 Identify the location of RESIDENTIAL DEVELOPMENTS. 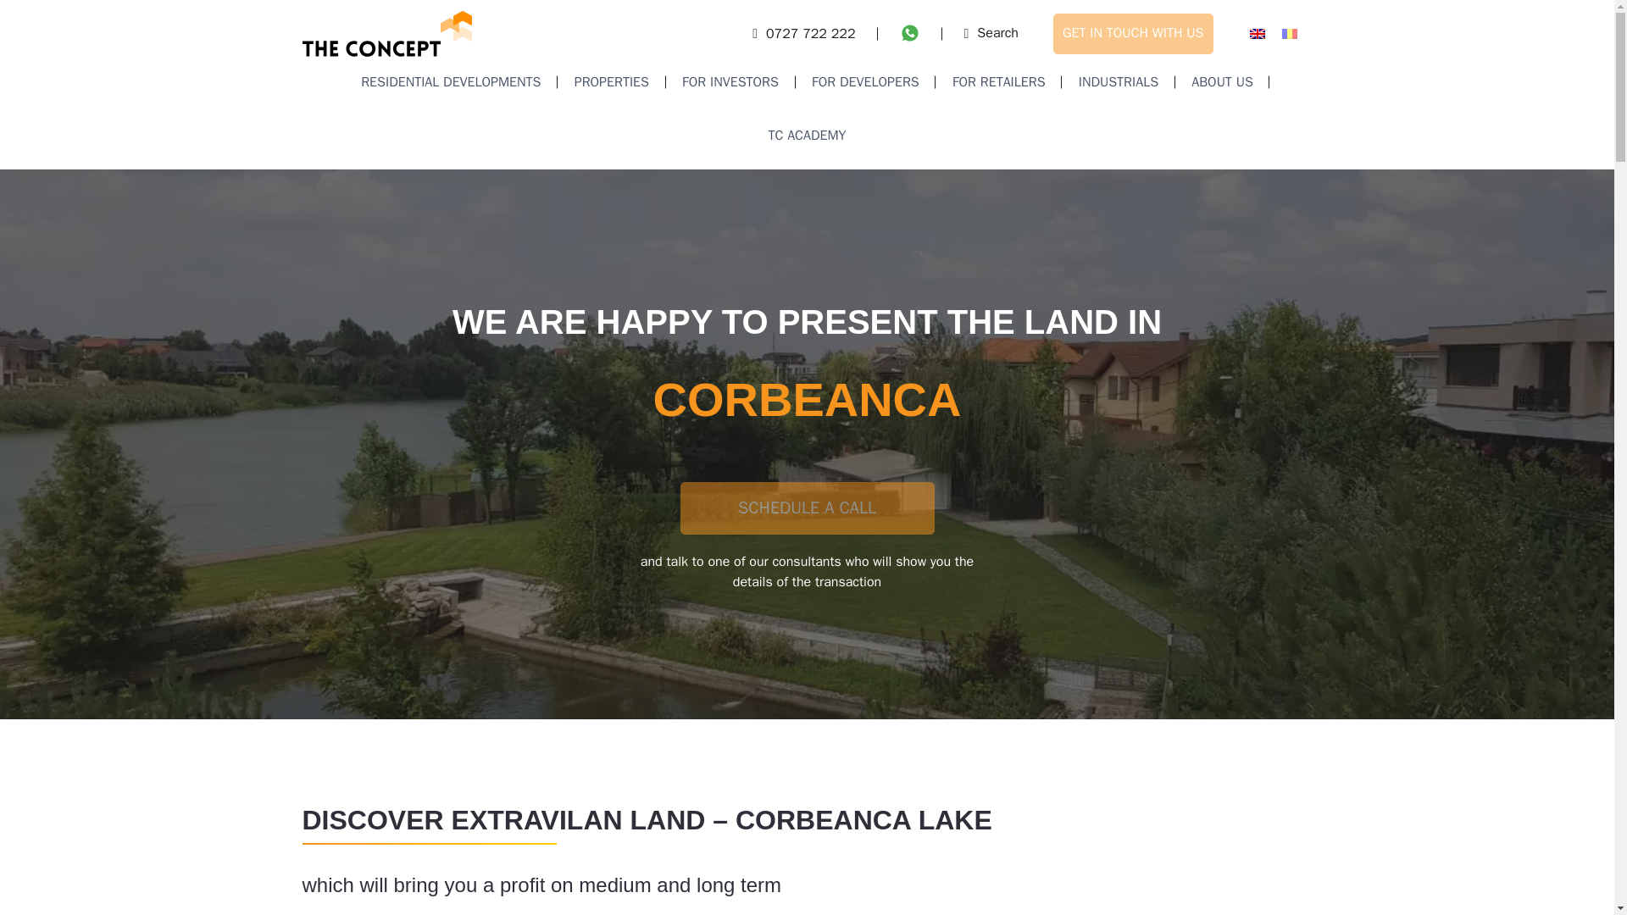
(451, 81).